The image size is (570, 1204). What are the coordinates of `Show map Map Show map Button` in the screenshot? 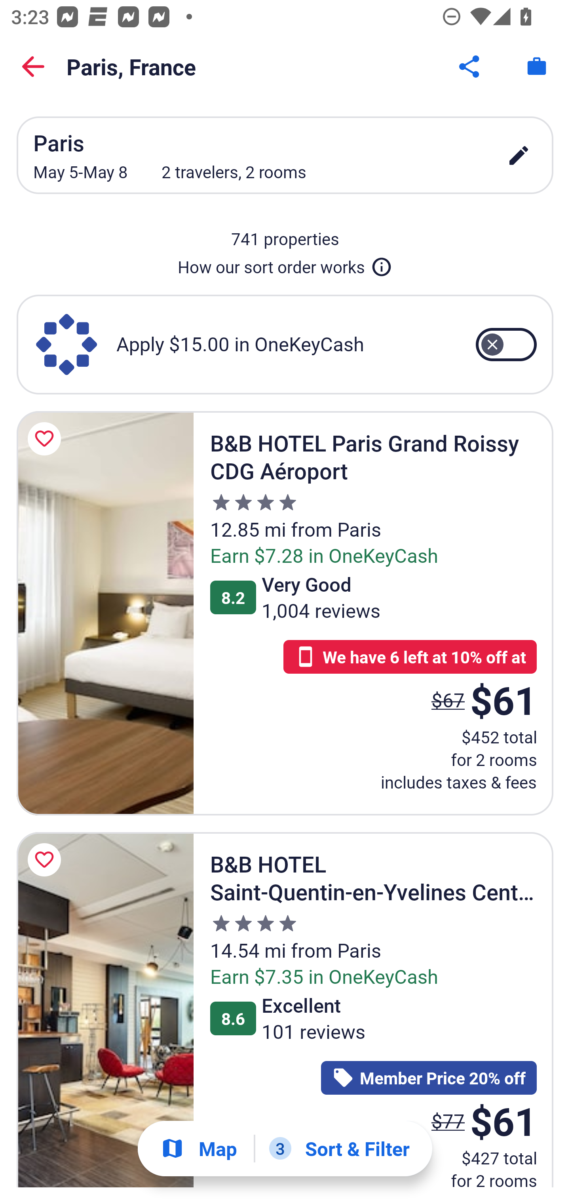 It's located at (199, 1149).